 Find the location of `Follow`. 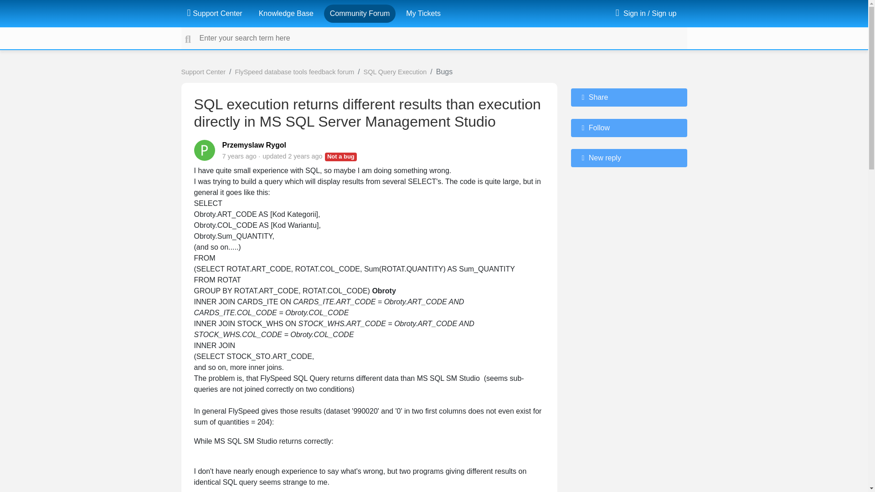

Follow is located at coordinates (628, 128).